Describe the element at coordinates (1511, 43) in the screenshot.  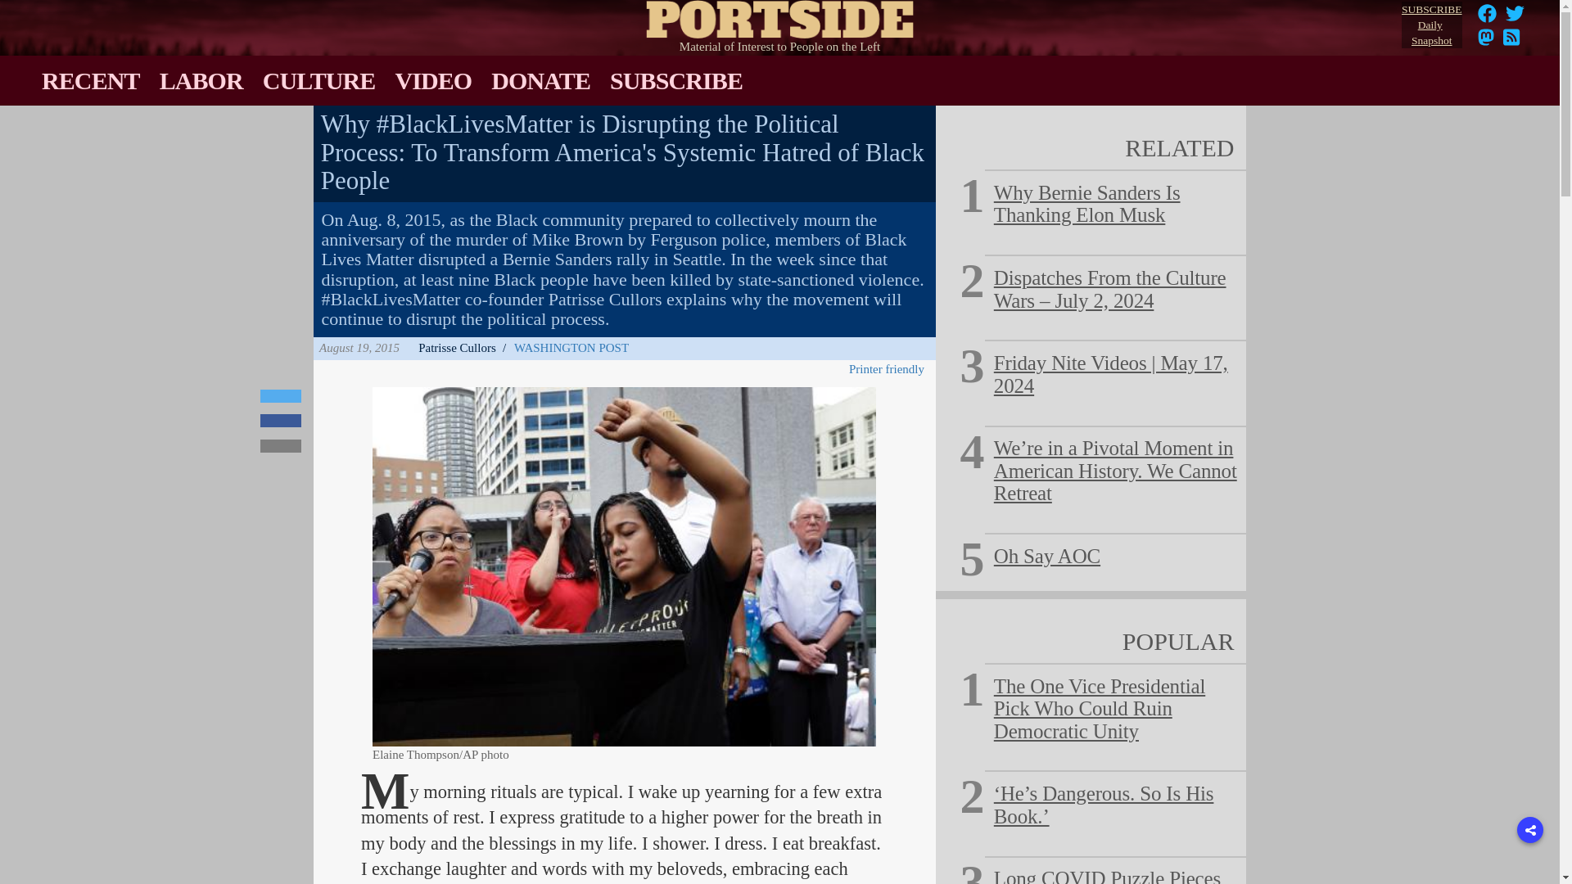
I see `RSS` at that location.